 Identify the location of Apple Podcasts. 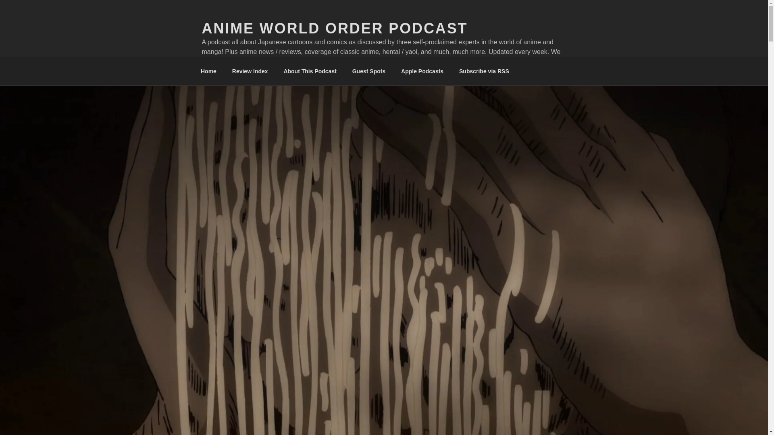
(422, 71).